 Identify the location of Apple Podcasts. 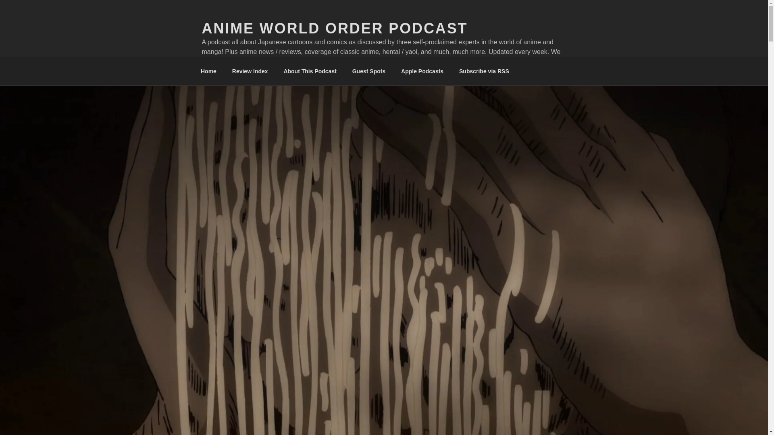
(422, 71).